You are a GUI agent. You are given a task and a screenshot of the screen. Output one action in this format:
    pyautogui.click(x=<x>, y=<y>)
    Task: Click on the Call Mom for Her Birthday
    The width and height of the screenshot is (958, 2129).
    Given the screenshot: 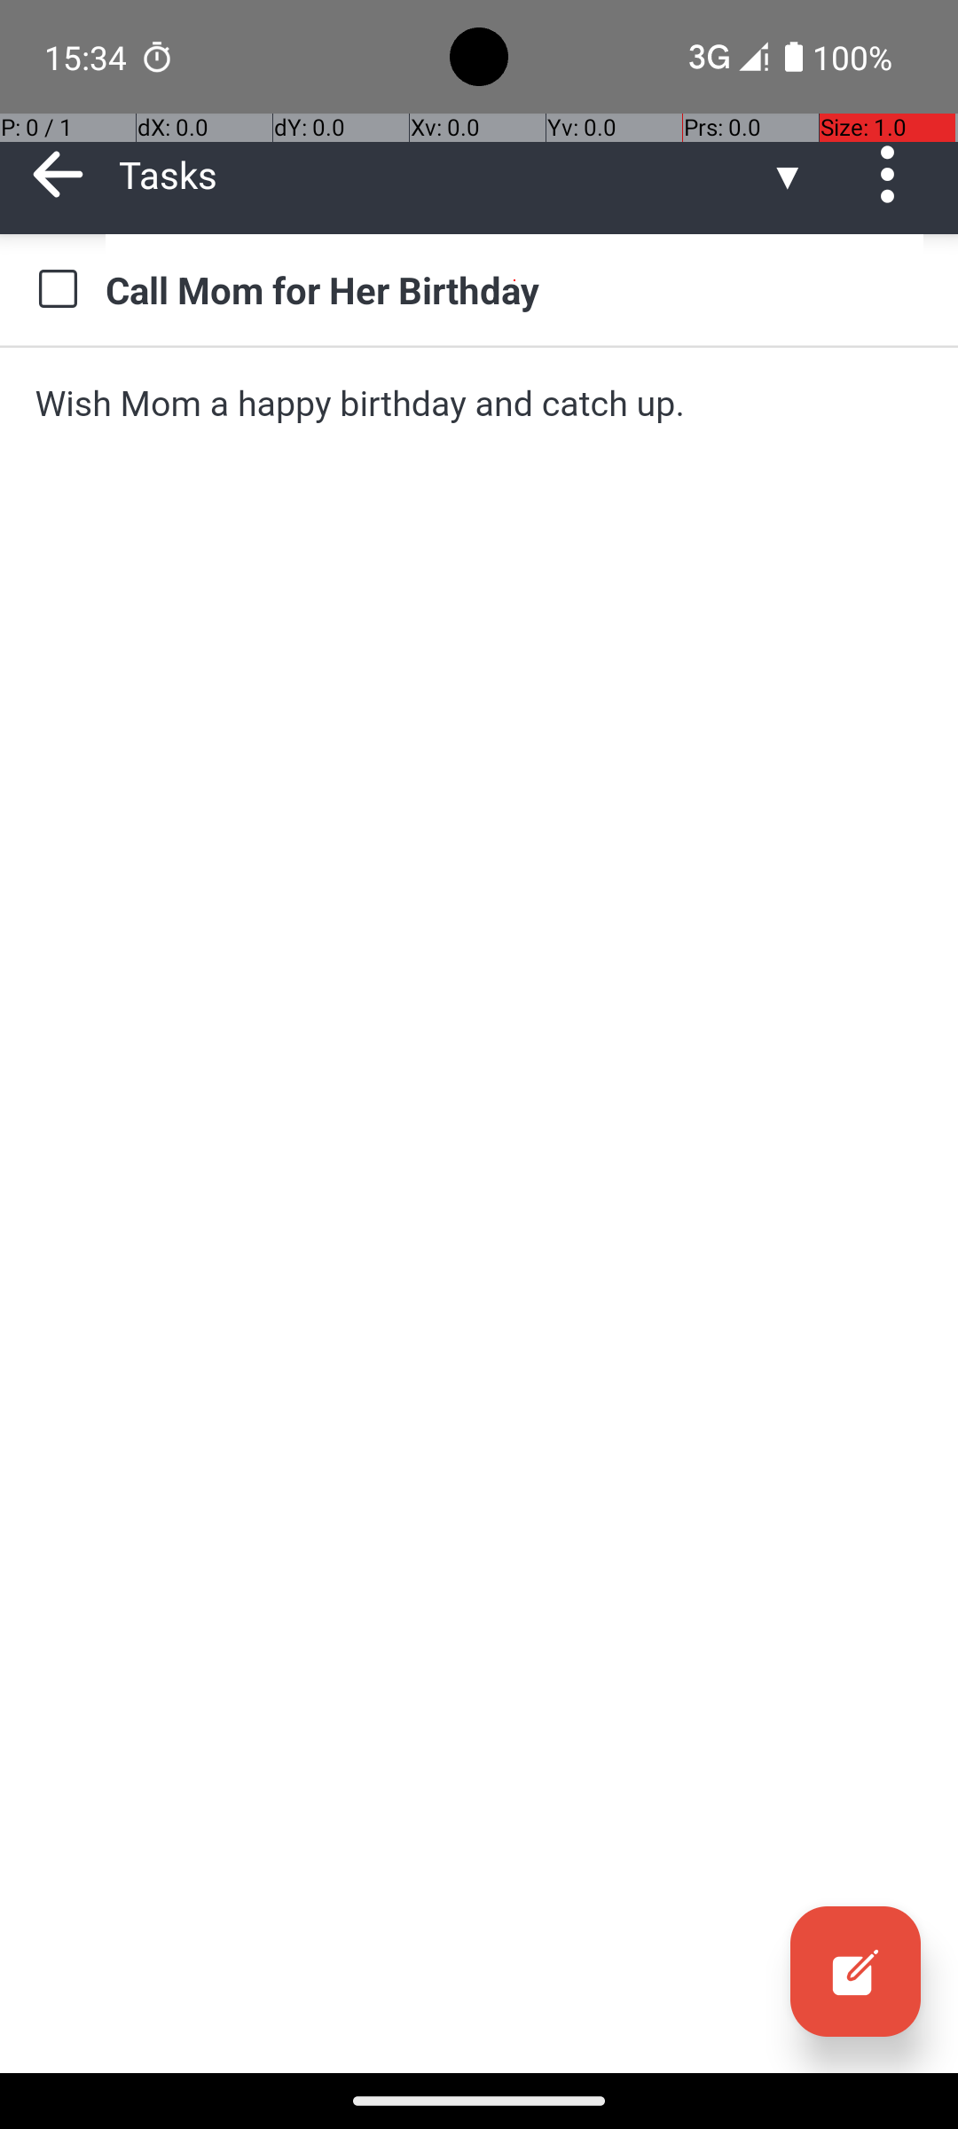 What is the action you would take?
    pyautogui.click(x=514, y=289)
    